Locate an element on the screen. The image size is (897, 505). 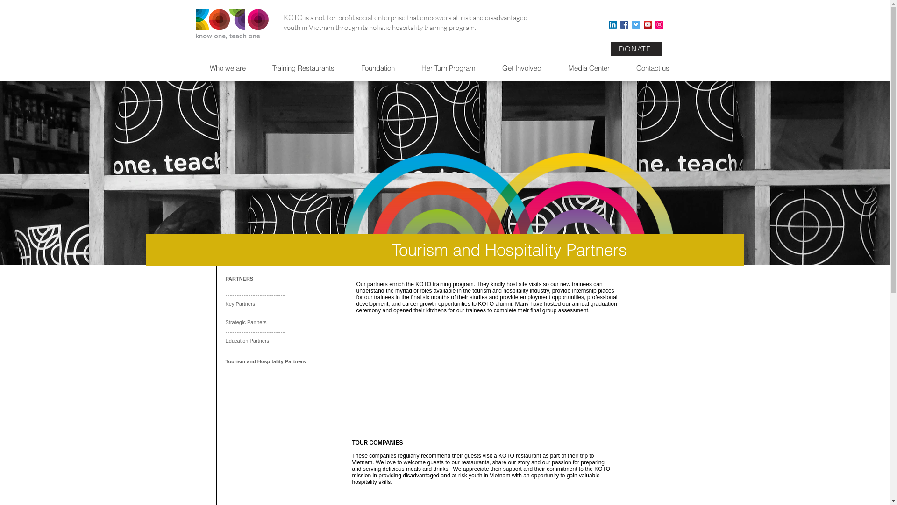
Her Turn Program is located at coordinates (454, 68).